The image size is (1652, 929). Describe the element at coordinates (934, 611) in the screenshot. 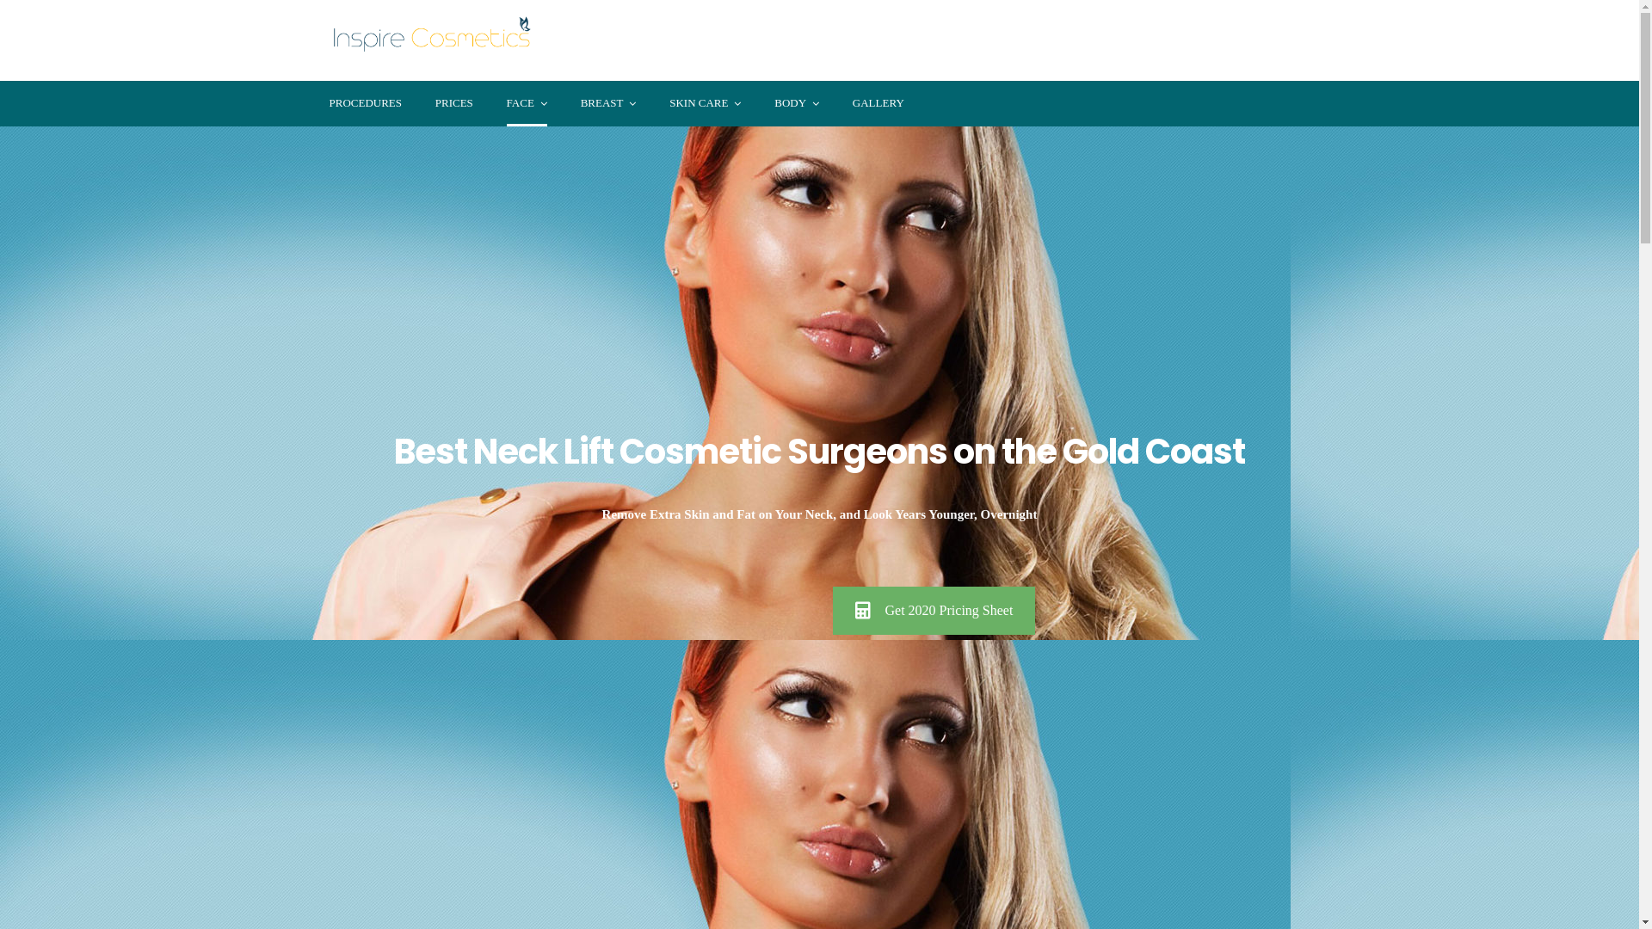

I see `Get 2020 Pricing Sheet` at that location.